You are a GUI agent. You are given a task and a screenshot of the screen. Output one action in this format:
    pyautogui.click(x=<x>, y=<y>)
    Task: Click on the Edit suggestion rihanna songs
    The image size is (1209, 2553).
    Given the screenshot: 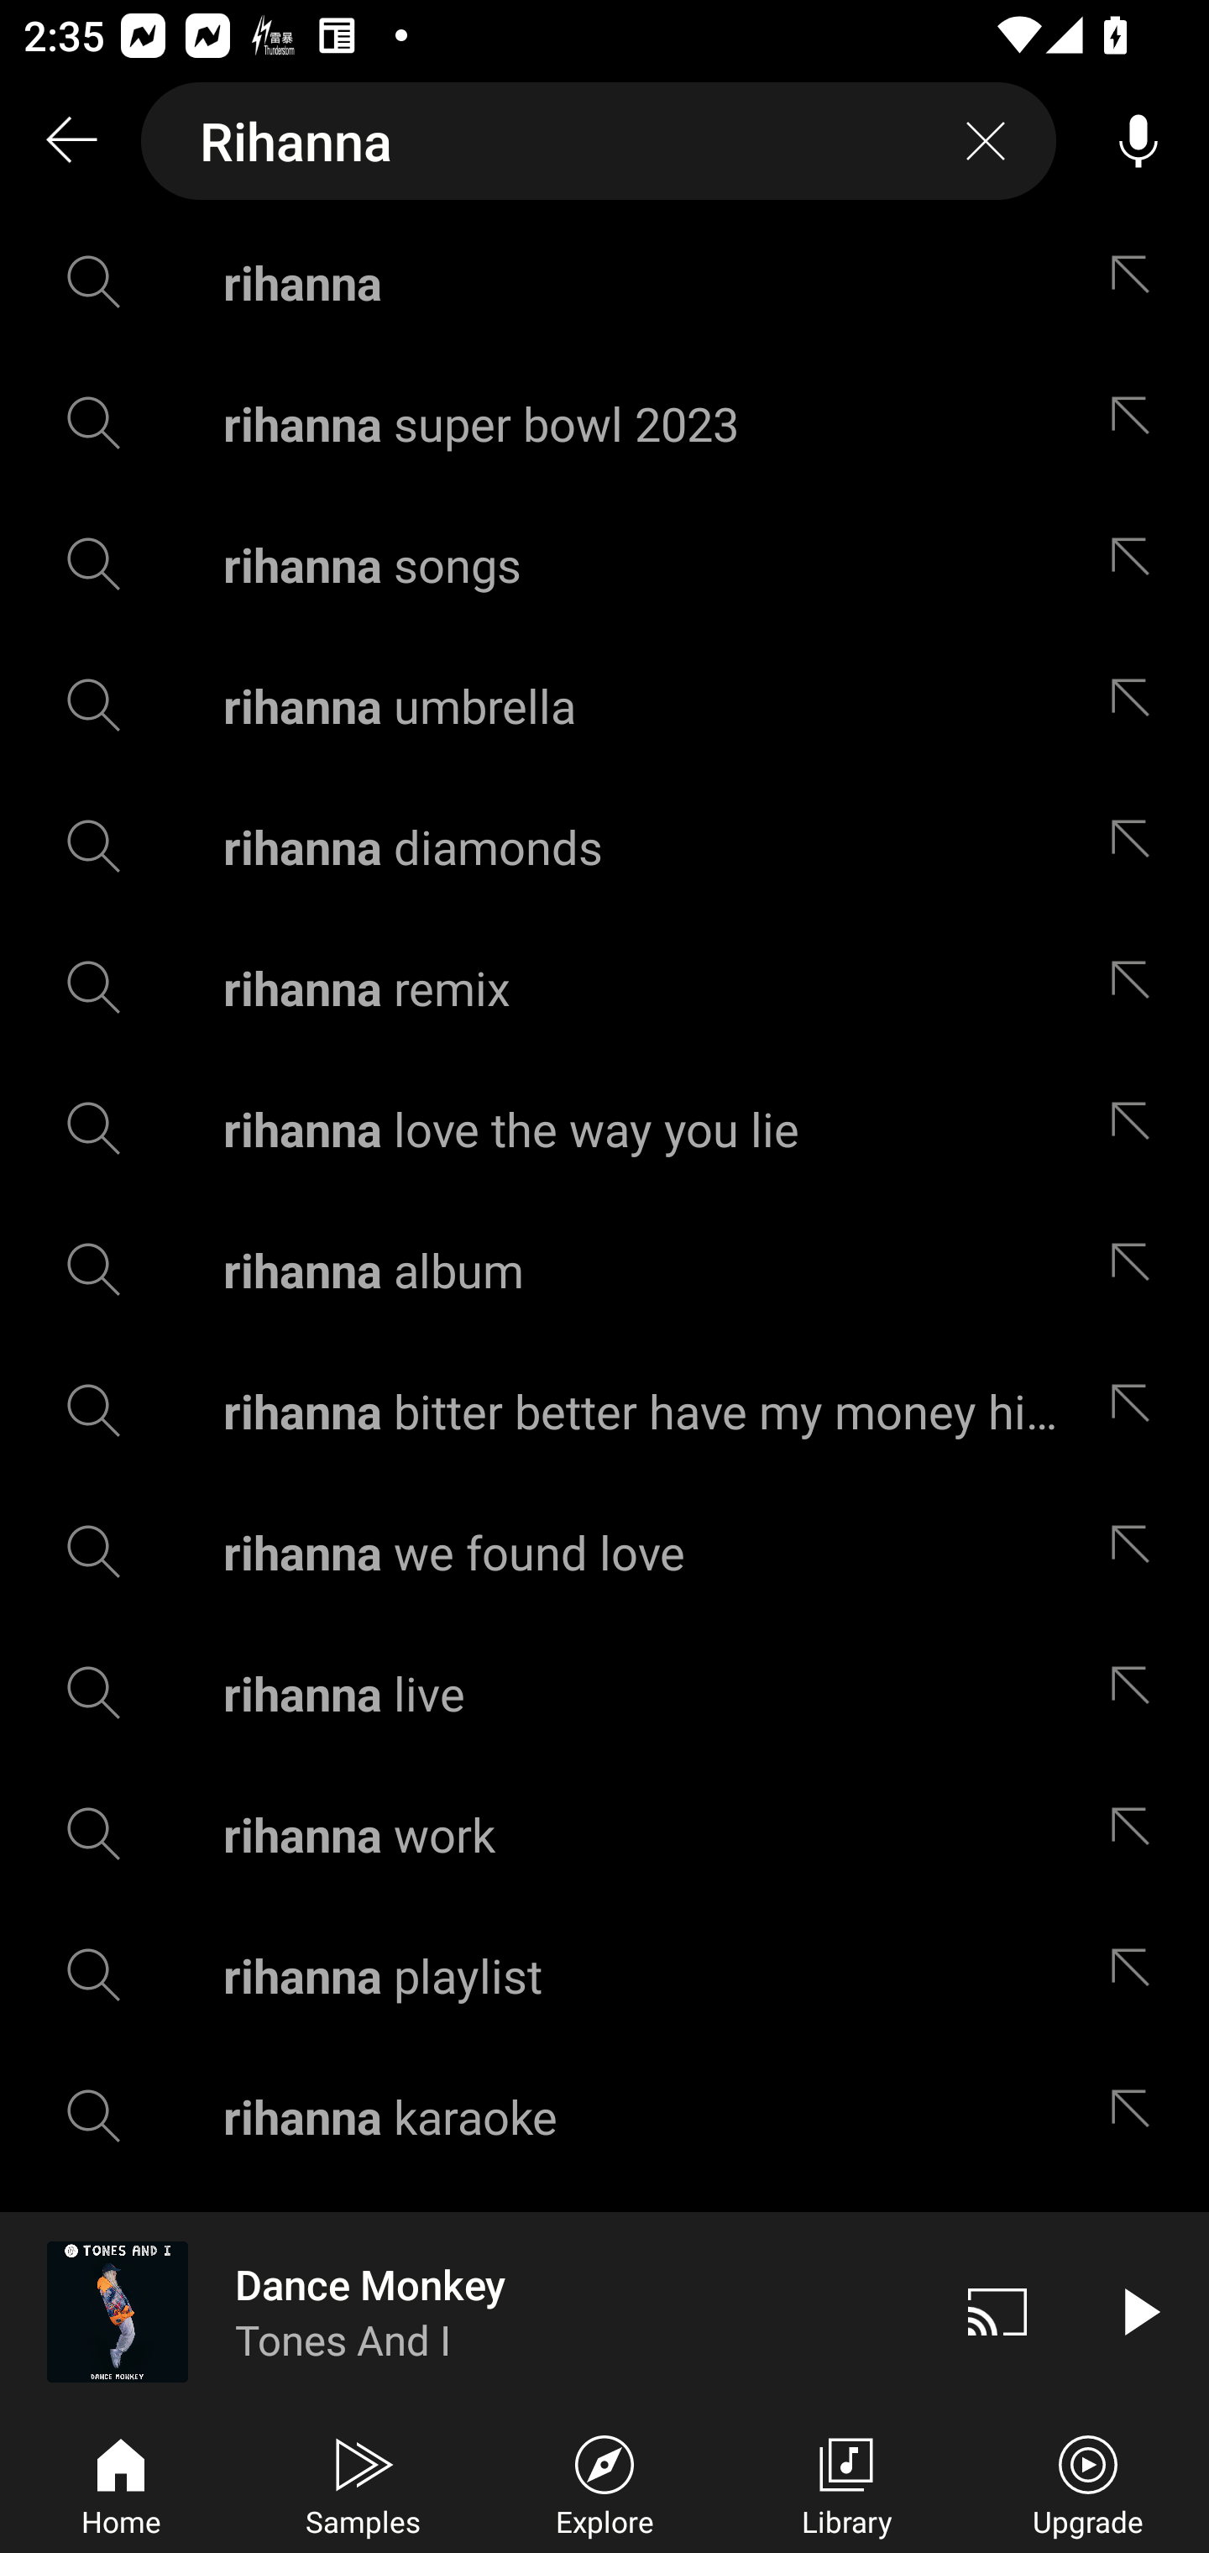 What is the action you would take?
    pyautogui.click(x=1138, y=564)
    